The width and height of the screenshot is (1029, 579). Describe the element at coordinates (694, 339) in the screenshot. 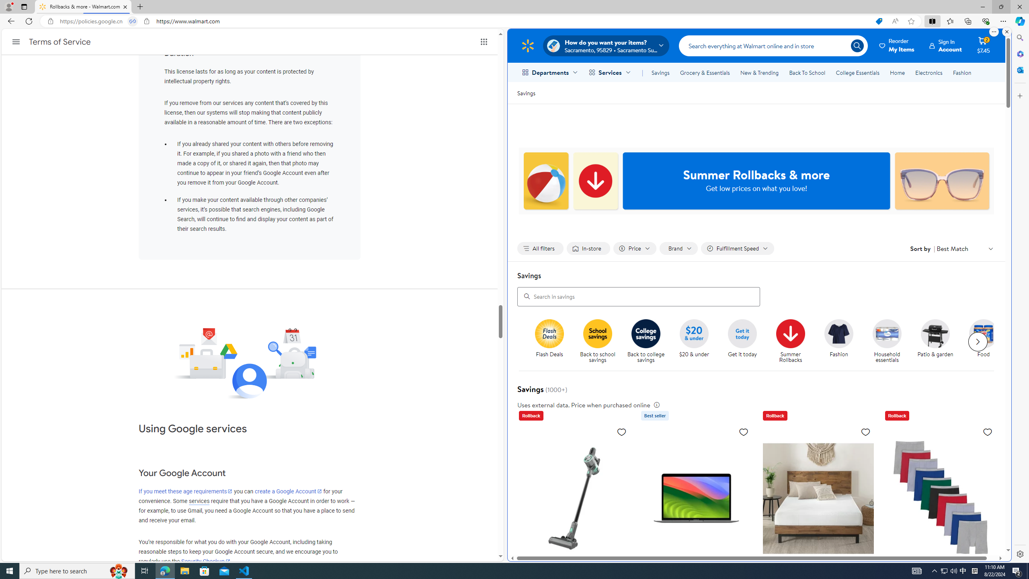

I see `$20 and under $20 & under` at that location.